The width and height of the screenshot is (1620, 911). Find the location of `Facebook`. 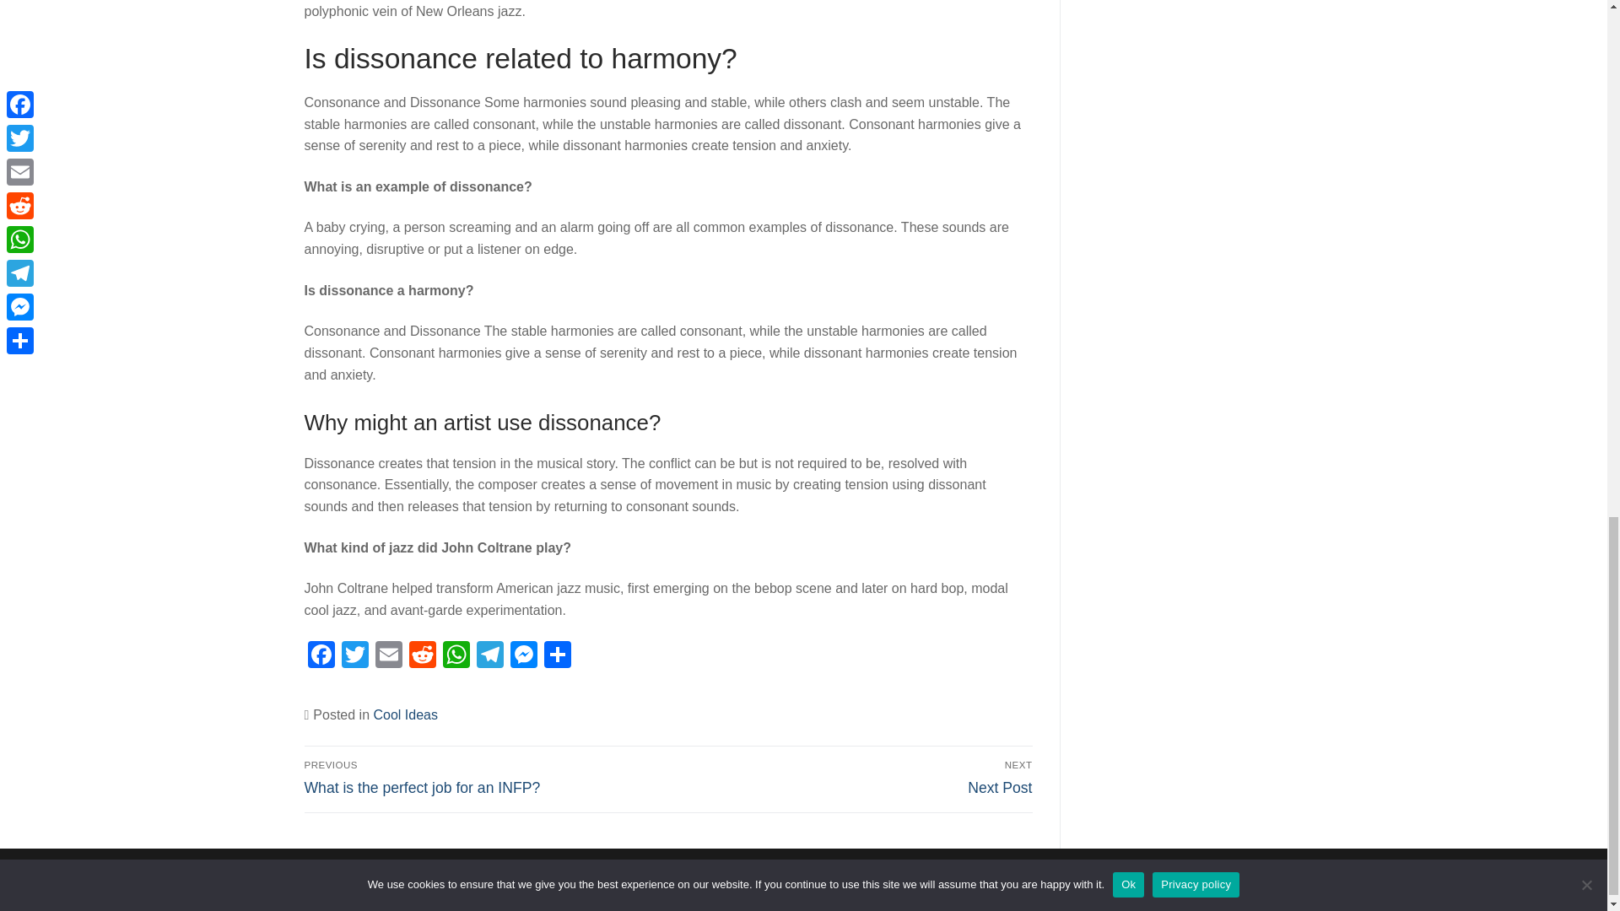

Facebook is located at coordinates (354, 656).